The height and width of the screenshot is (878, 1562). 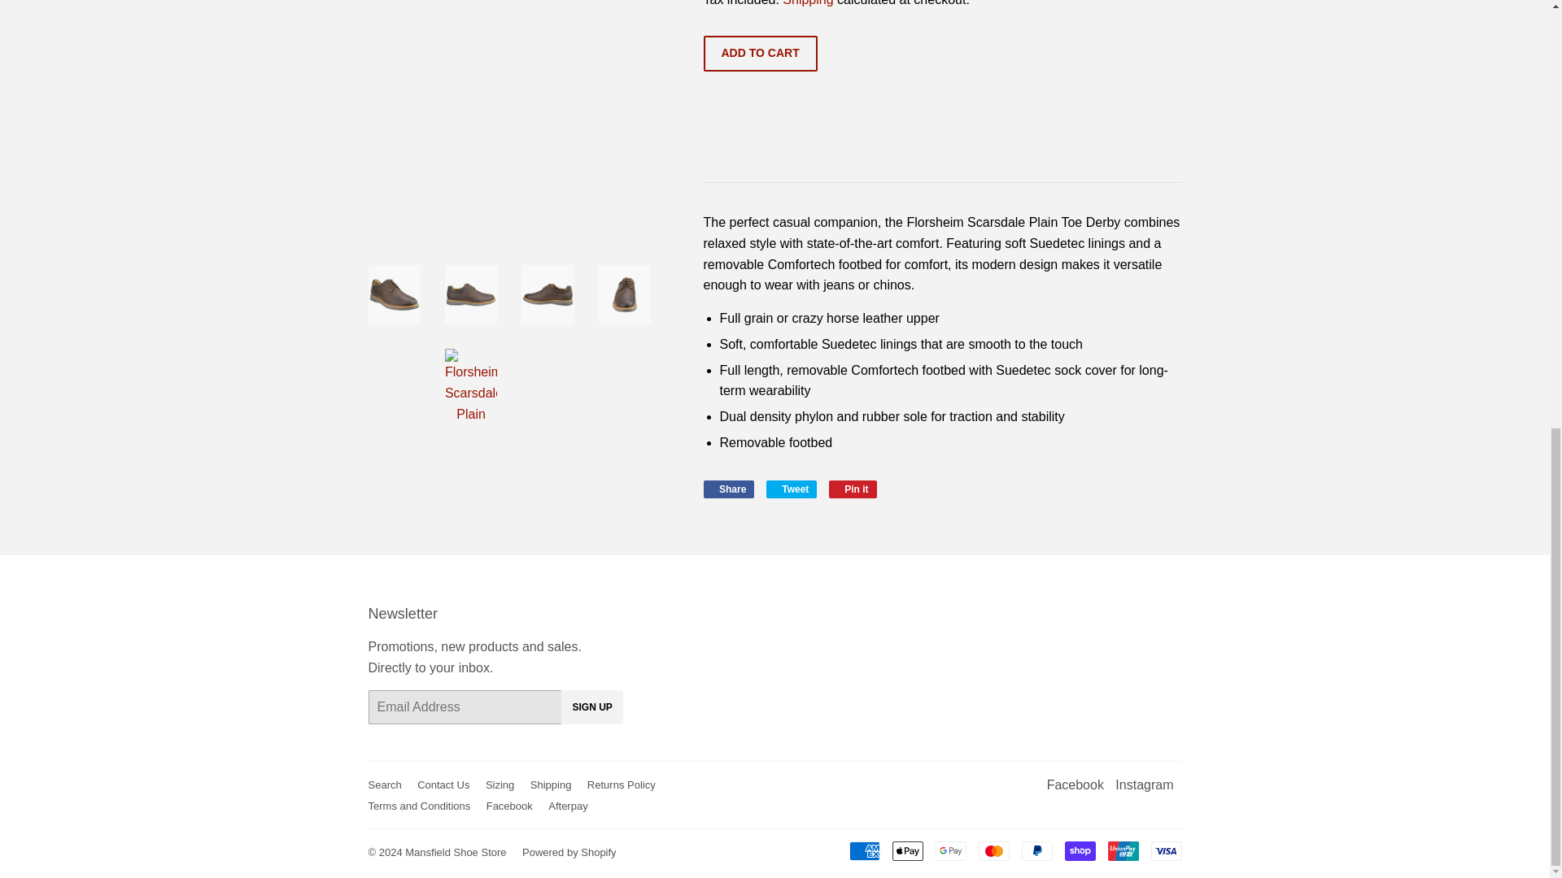 I want to click on American Express, so click(x=865, y=850).